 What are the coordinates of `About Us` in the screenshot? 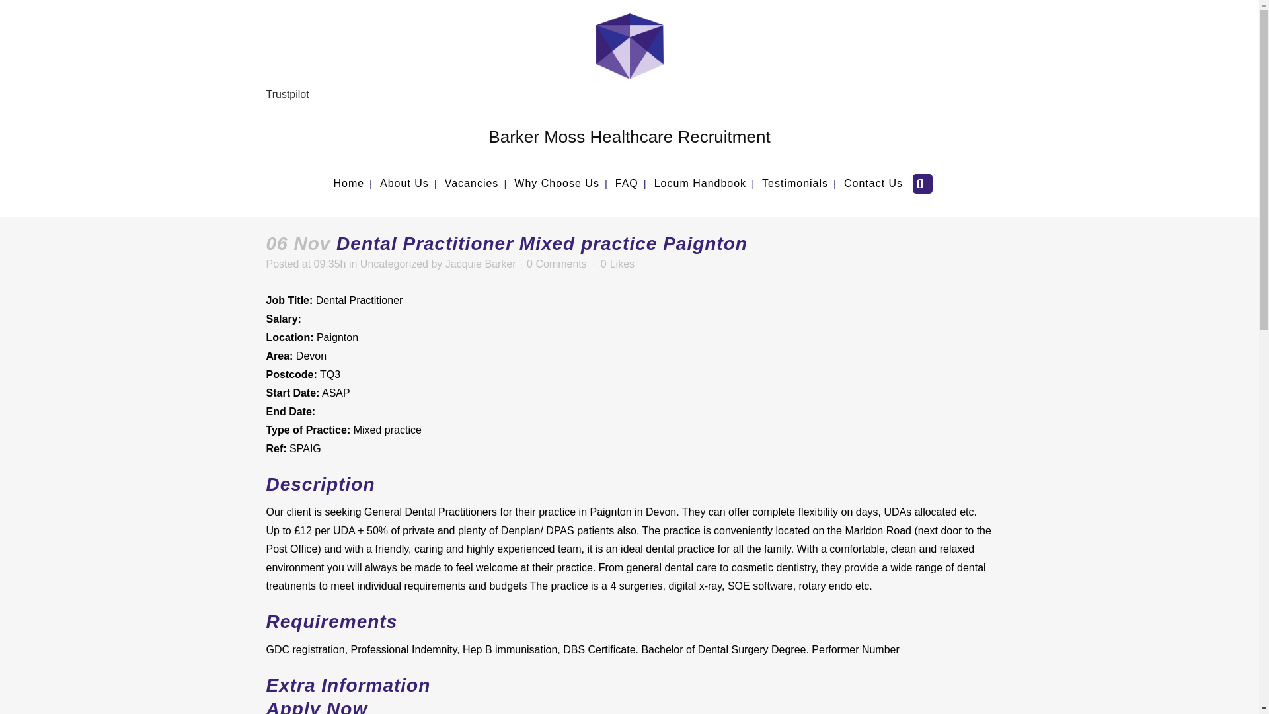 It's located at (404, 184).